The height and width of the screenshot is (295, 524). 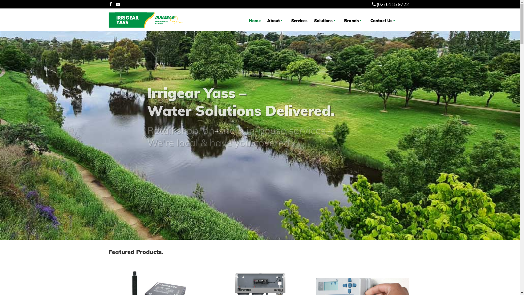 I want to click on (02) 6115 9722, so click(x=393, y=4).